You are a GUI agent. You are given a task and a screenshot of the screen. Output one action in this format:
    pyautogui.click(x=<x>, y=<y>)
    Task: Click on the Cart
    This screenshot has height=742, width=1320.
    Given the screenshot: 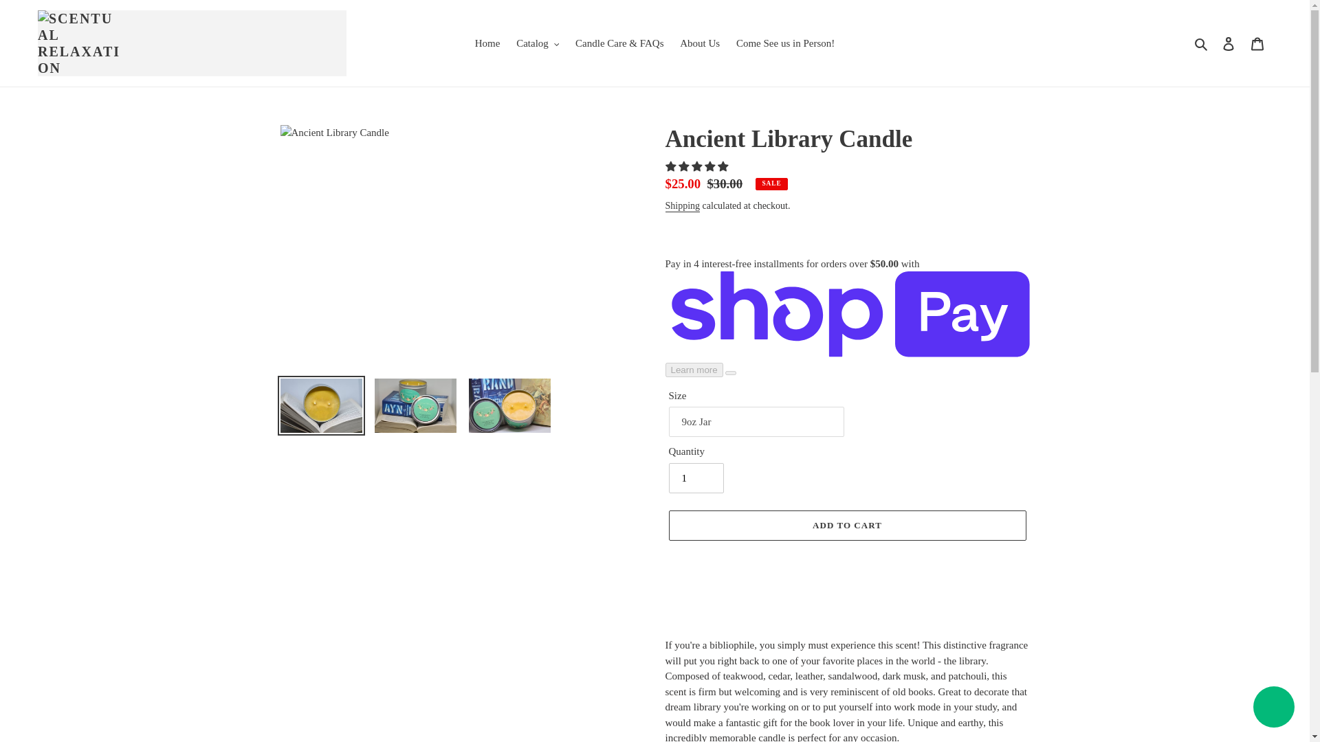 What is the action you would take?
    pyautogui.click(x=1257, y=44)
    